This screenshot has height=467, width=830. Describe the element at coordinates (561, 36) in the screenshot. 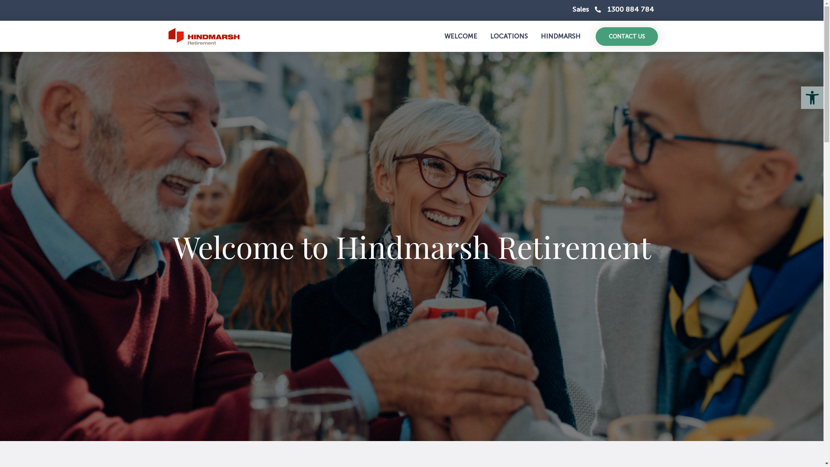

I see `HINDMARSH` at that location.